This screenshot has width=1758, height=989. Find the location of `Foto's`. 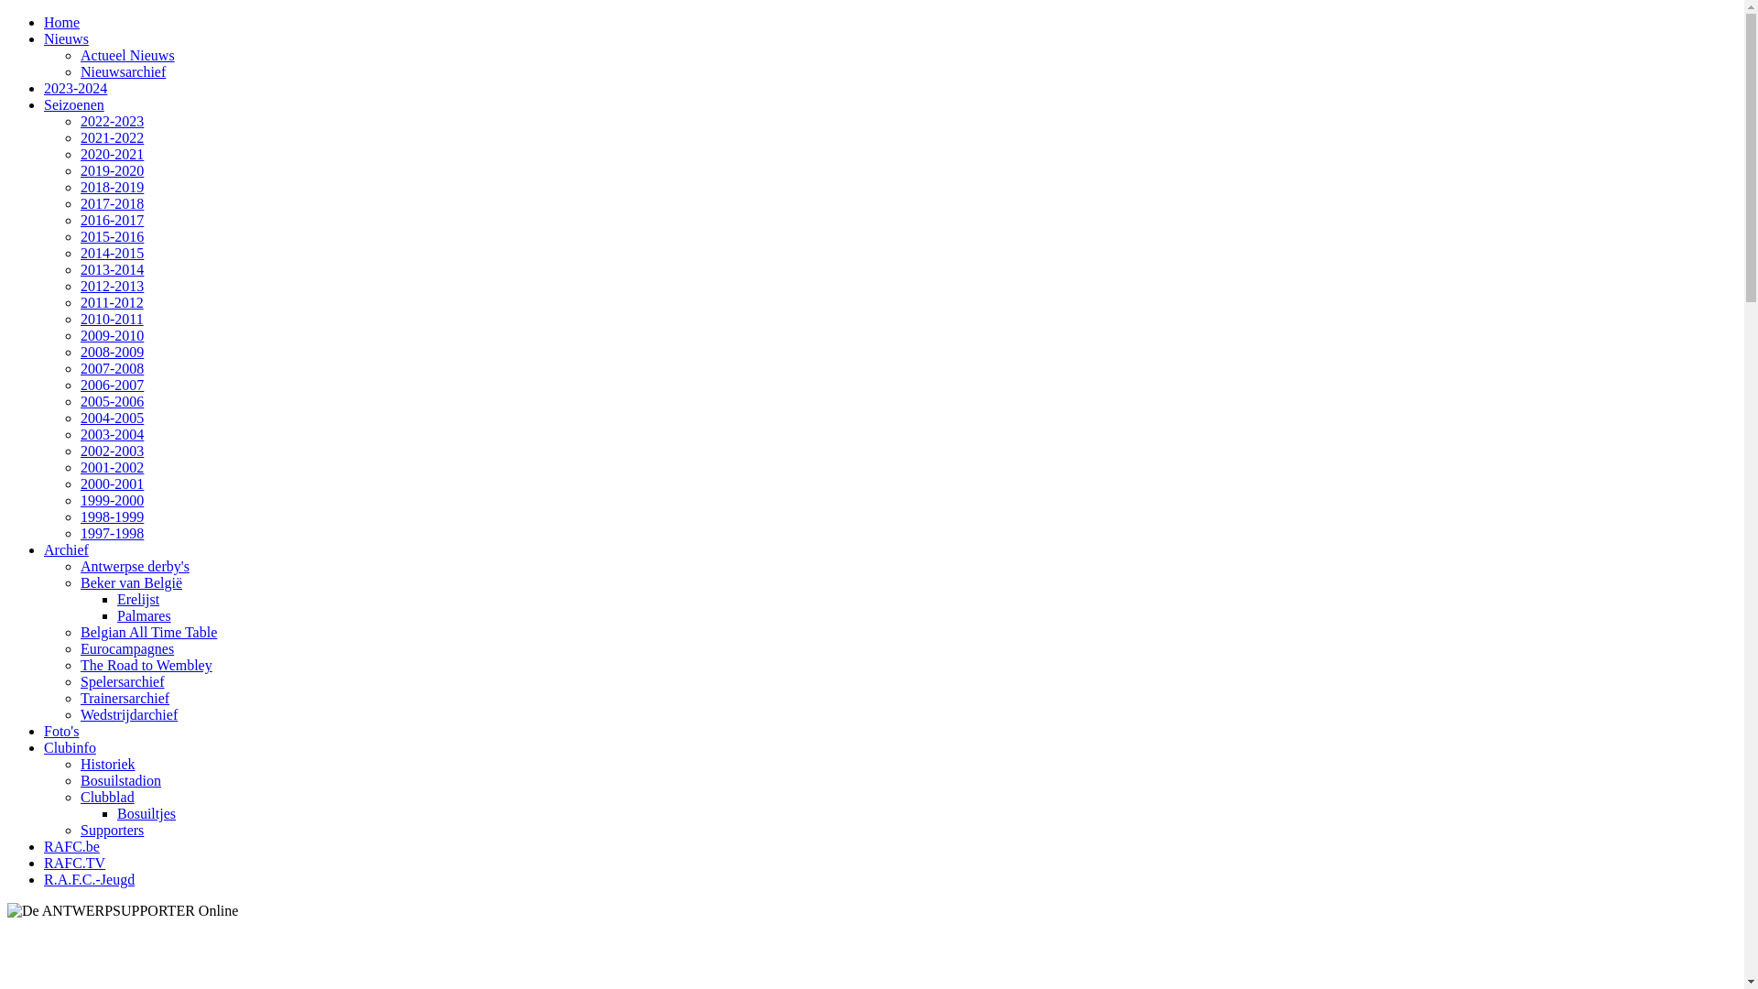

Foto's is located at coordinates (61, 731).